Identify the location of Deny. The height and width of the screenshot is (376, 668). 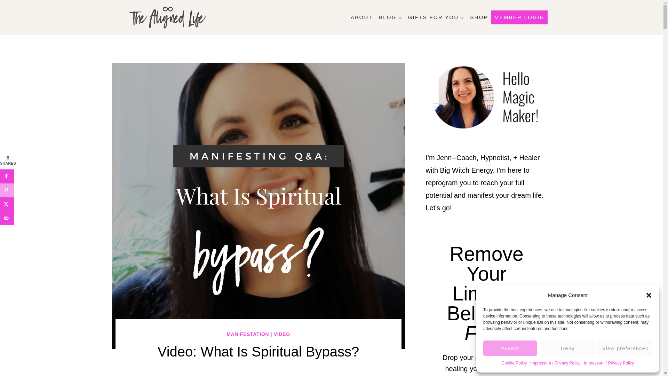
(567, 348).